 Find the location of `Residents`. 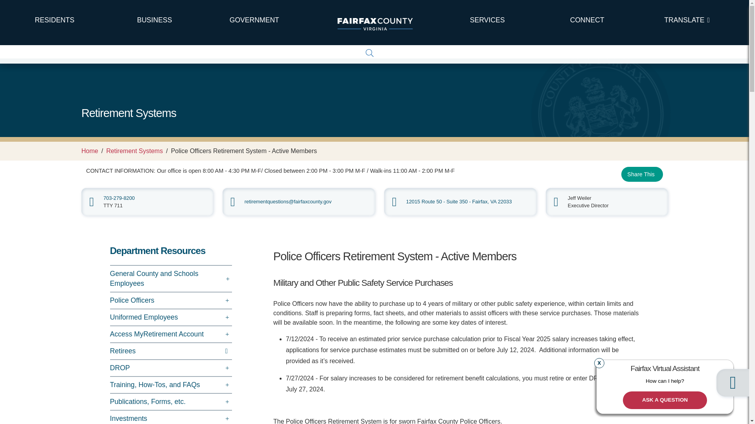

Residents is located at coordinates (54, 20).